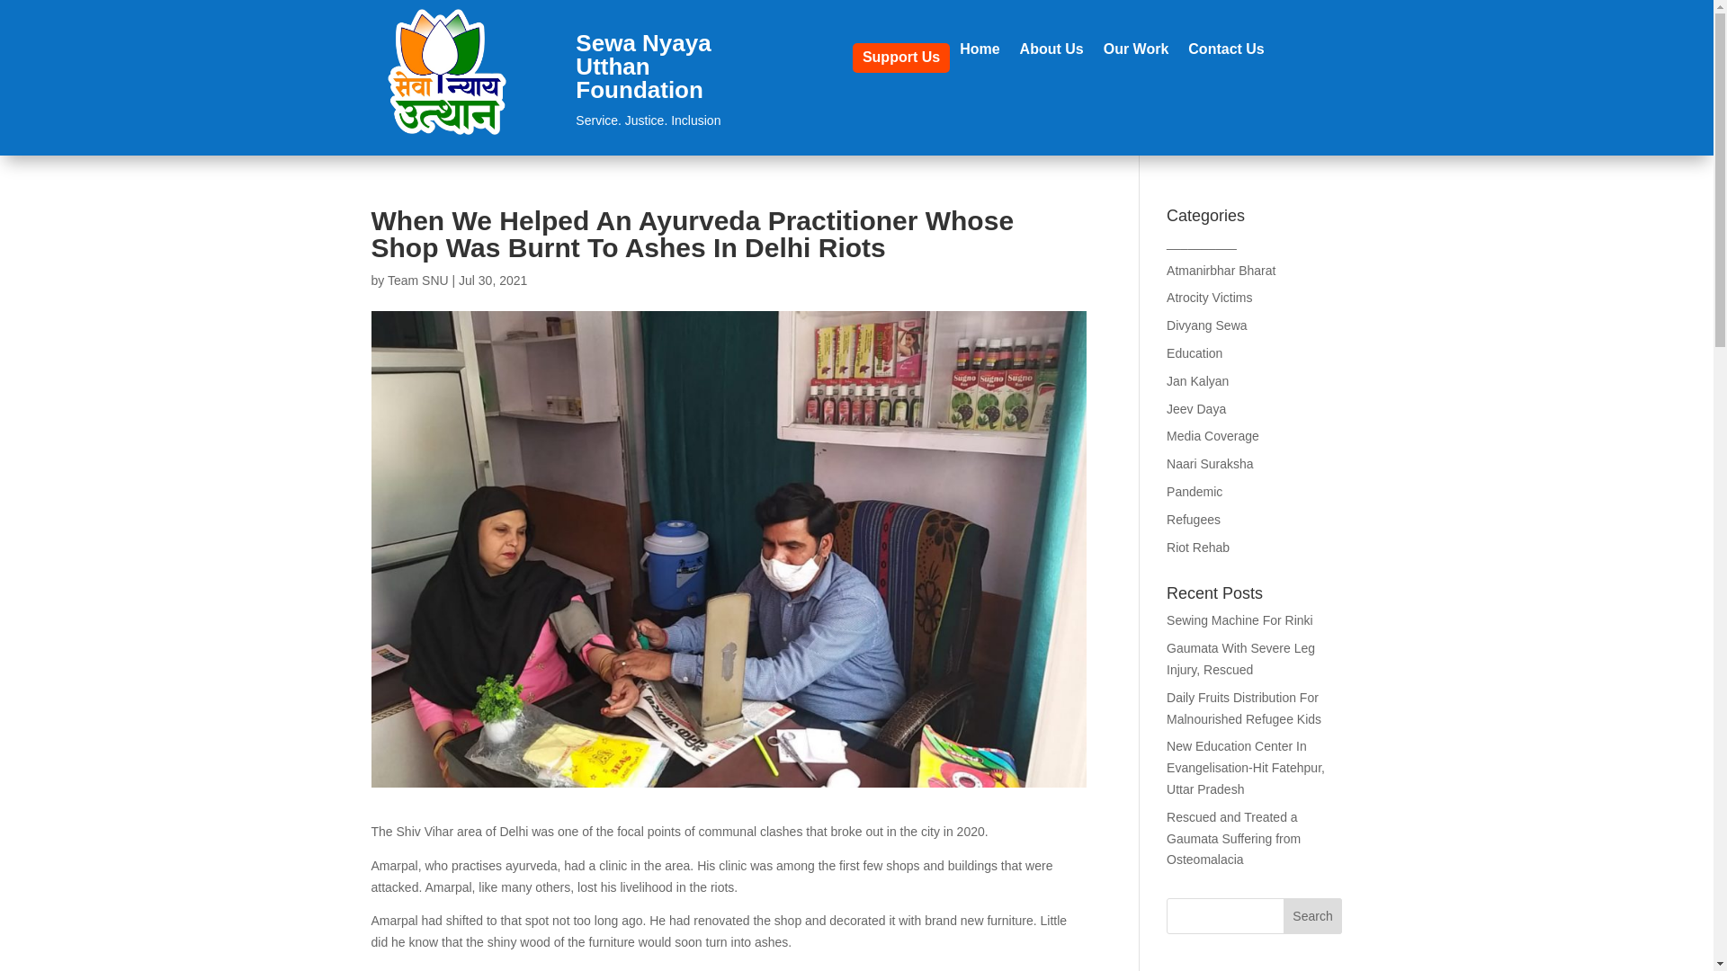 This screenshot has width=1727, height=971. What do you see at coordinates (1195, 352) in the screenshot?
I see `Education` at bounding box center [1195, 352].